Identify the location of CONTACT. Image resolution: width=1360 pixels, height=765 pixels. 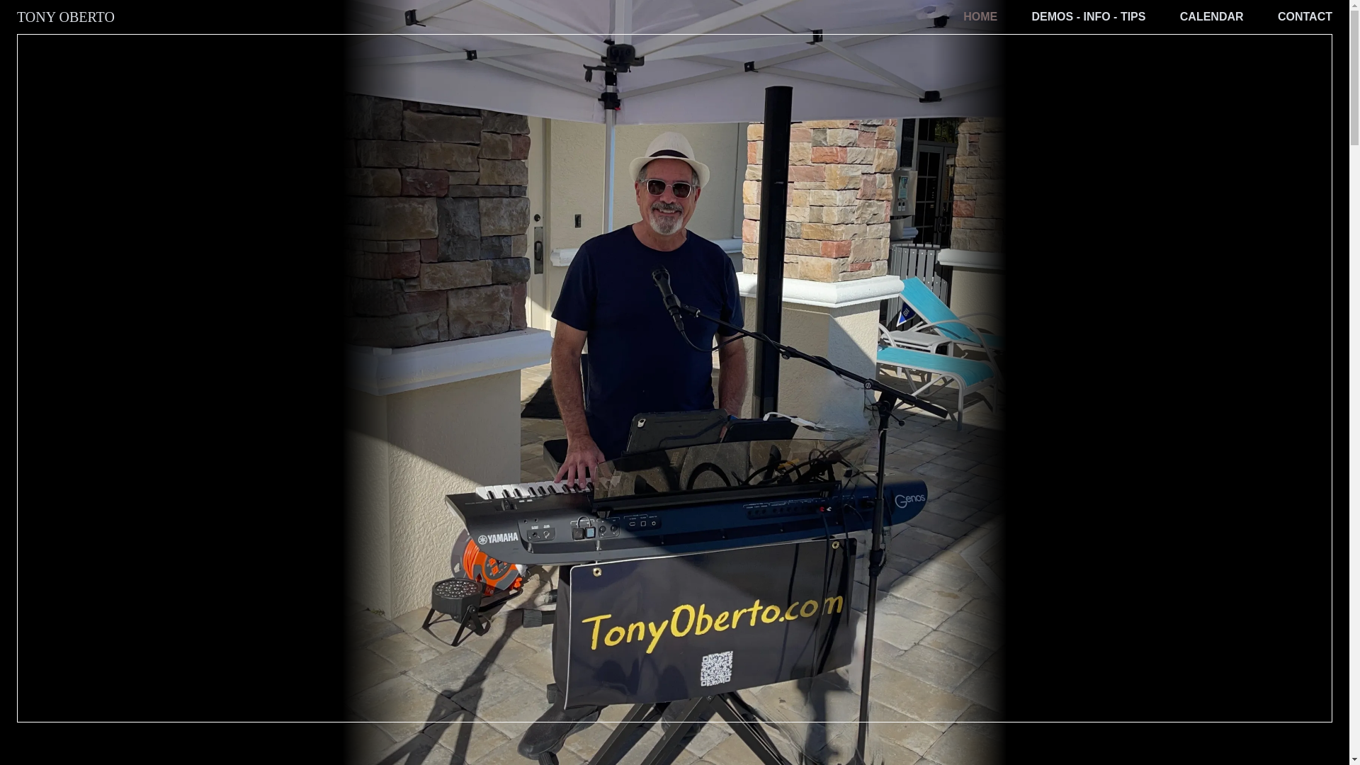
(1305, 17).